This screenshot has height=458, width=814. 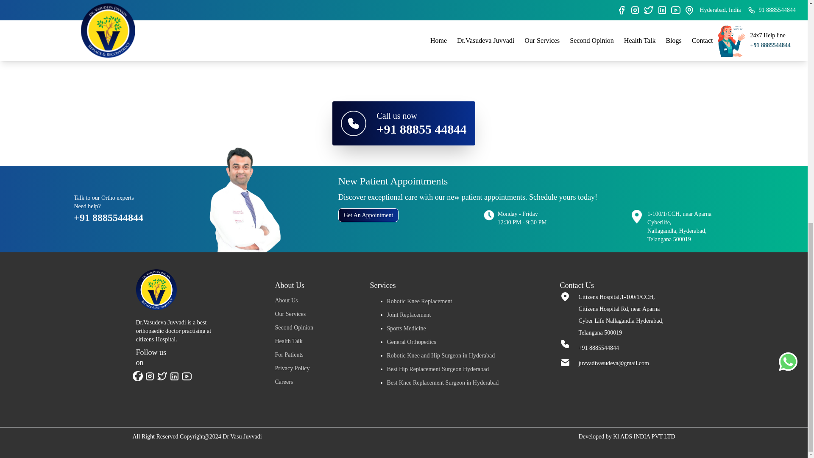 What do you see at coordinates (368, 215) in the screenshot?
I see `Get An Appointment` at bounding box center [368, 215].